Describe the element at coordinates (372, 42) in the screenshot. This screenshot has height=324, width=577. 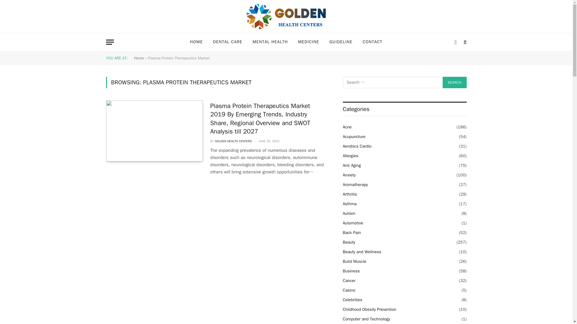
I see `CONTACT` at that location.